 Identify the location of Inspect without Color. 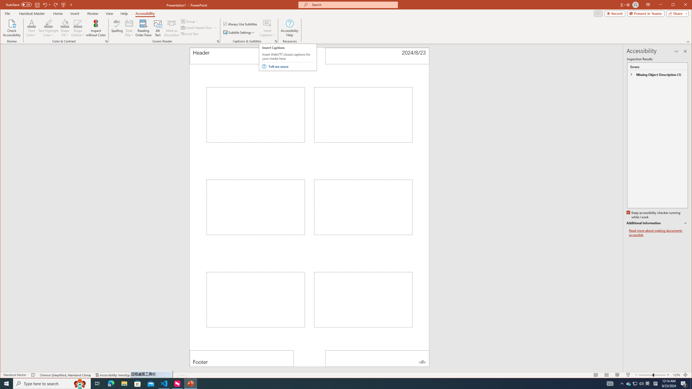
(96, 28).